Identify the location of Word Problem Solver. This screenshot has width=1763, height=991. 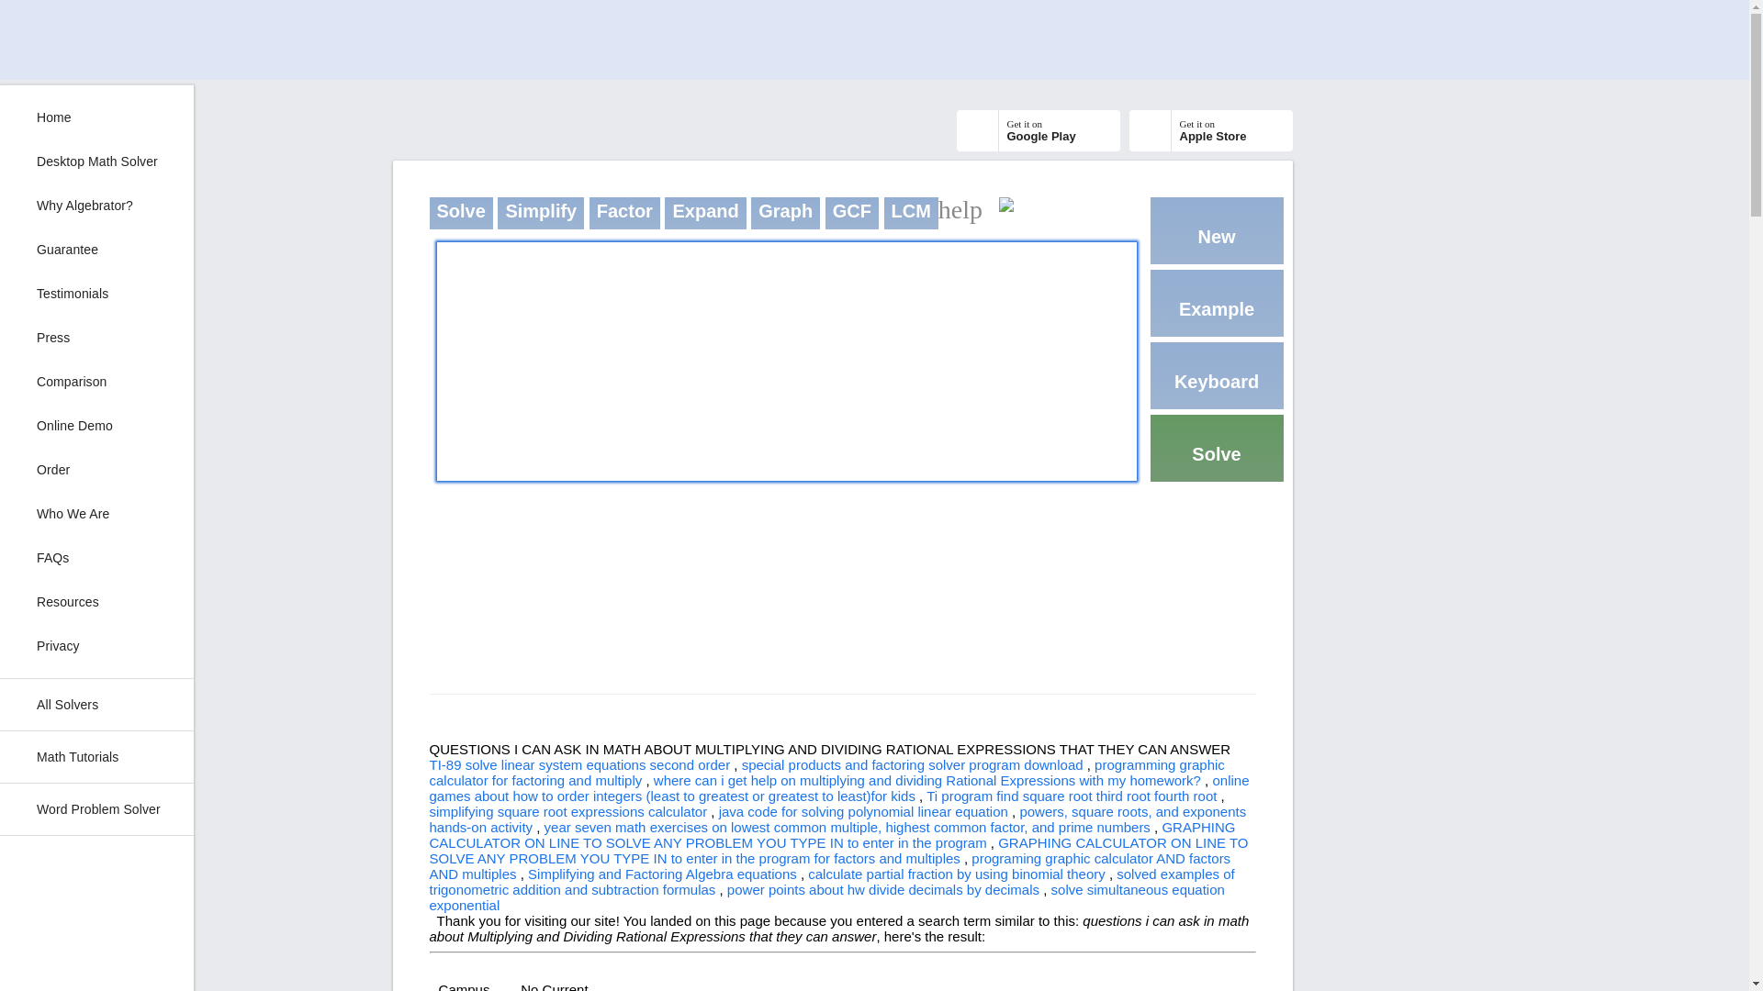
(97, 809).